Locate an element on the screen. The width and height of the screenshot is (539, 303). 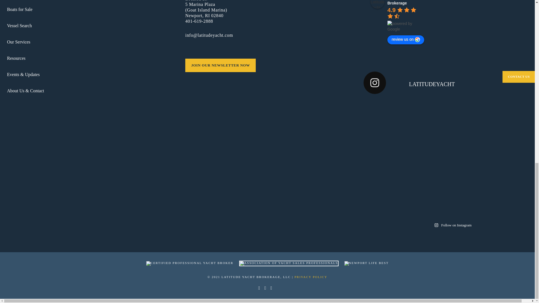
powered by Google is located at coordinates (406, 26).